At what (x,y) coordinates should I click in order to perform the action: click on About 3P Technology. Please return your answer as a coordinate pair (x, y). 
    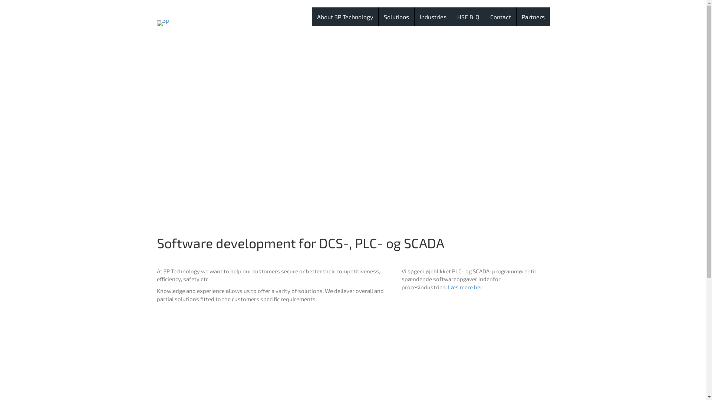
    Looking at the image, I should click on (345, 17).